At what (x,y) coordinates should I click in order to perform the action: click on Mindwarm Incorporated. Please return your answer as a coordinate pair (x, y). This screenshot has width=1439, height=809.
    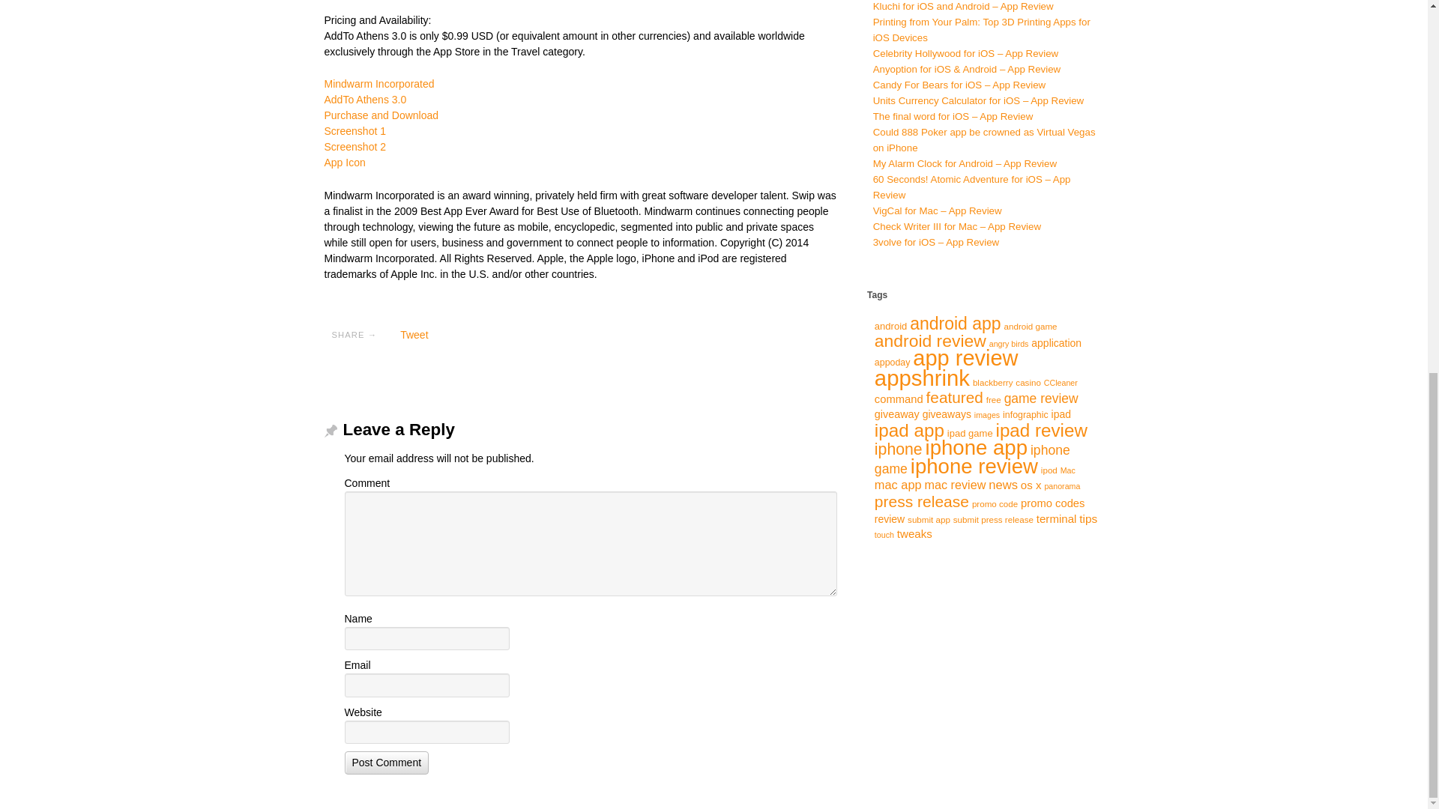
    Looking at the image, I should click on (379, 83).